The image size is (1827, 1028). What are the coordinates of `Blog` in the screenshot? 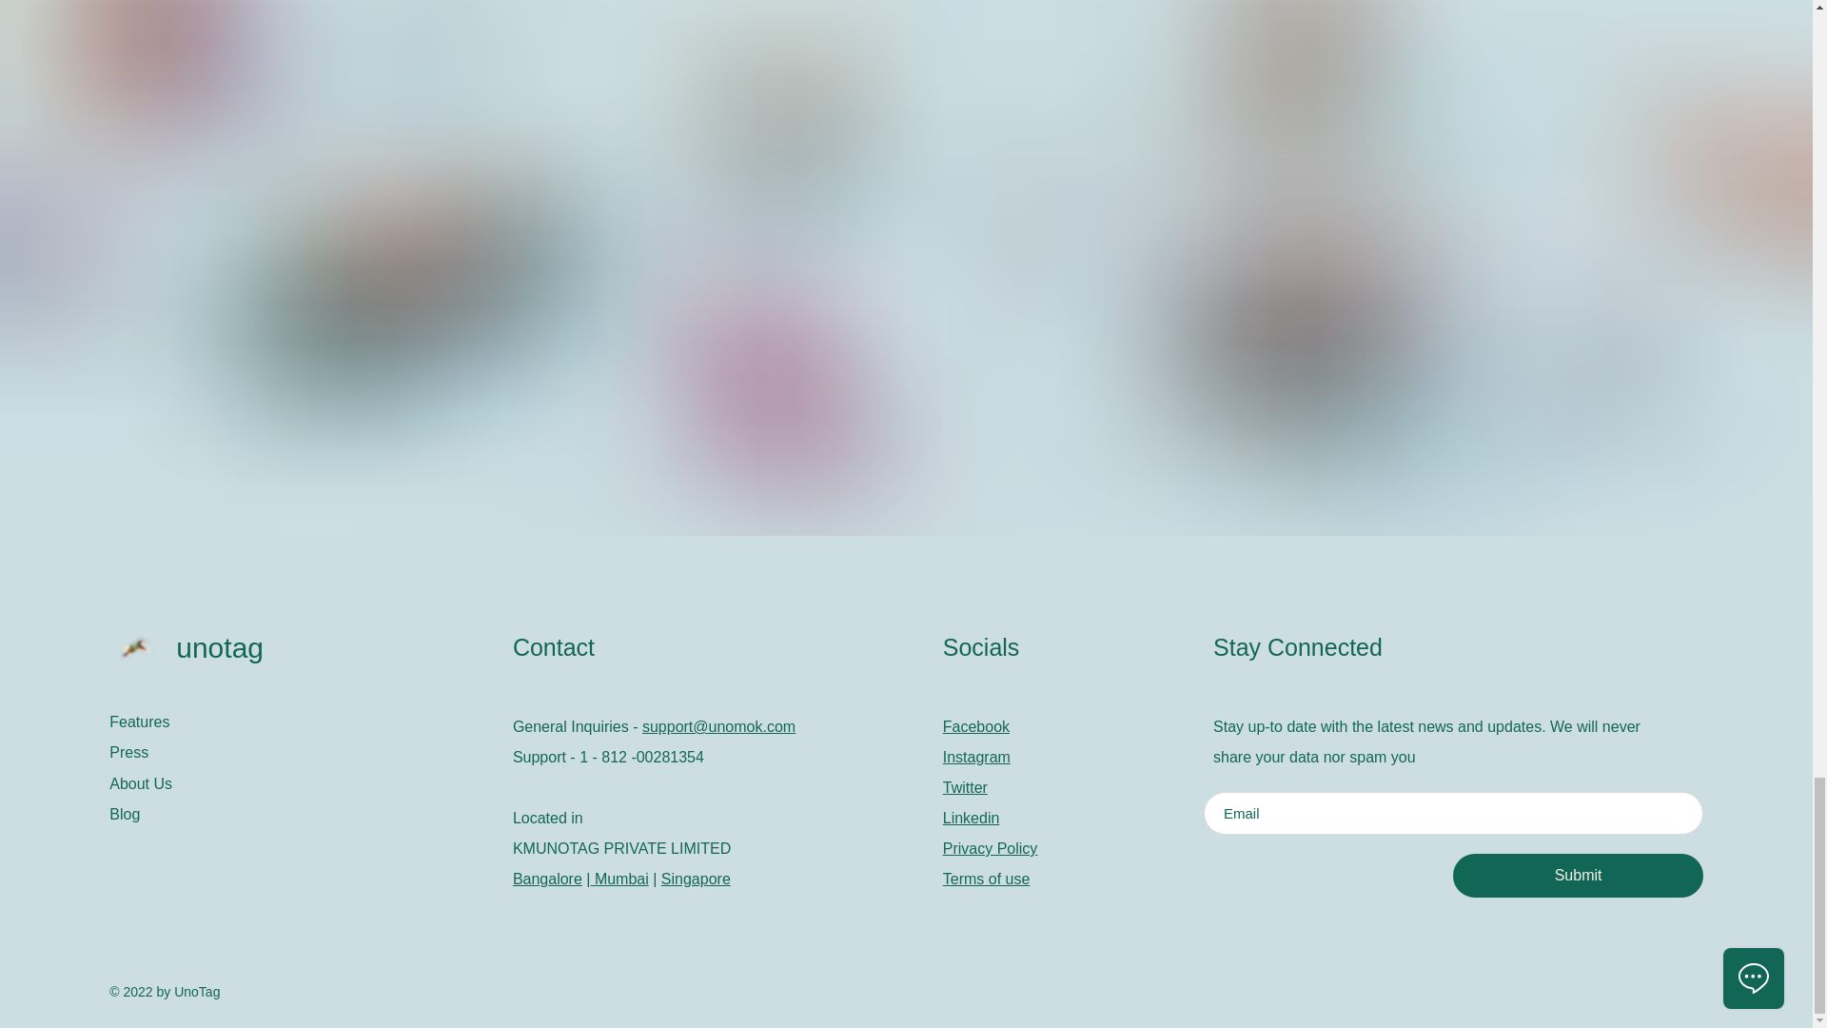 It's located at (301, 815).